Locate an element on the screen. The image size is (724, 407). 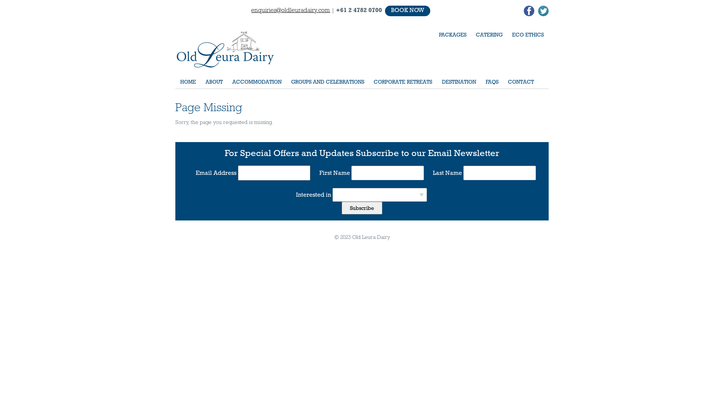
CORPORATE RETREATS is located at coordinates (403, 82).